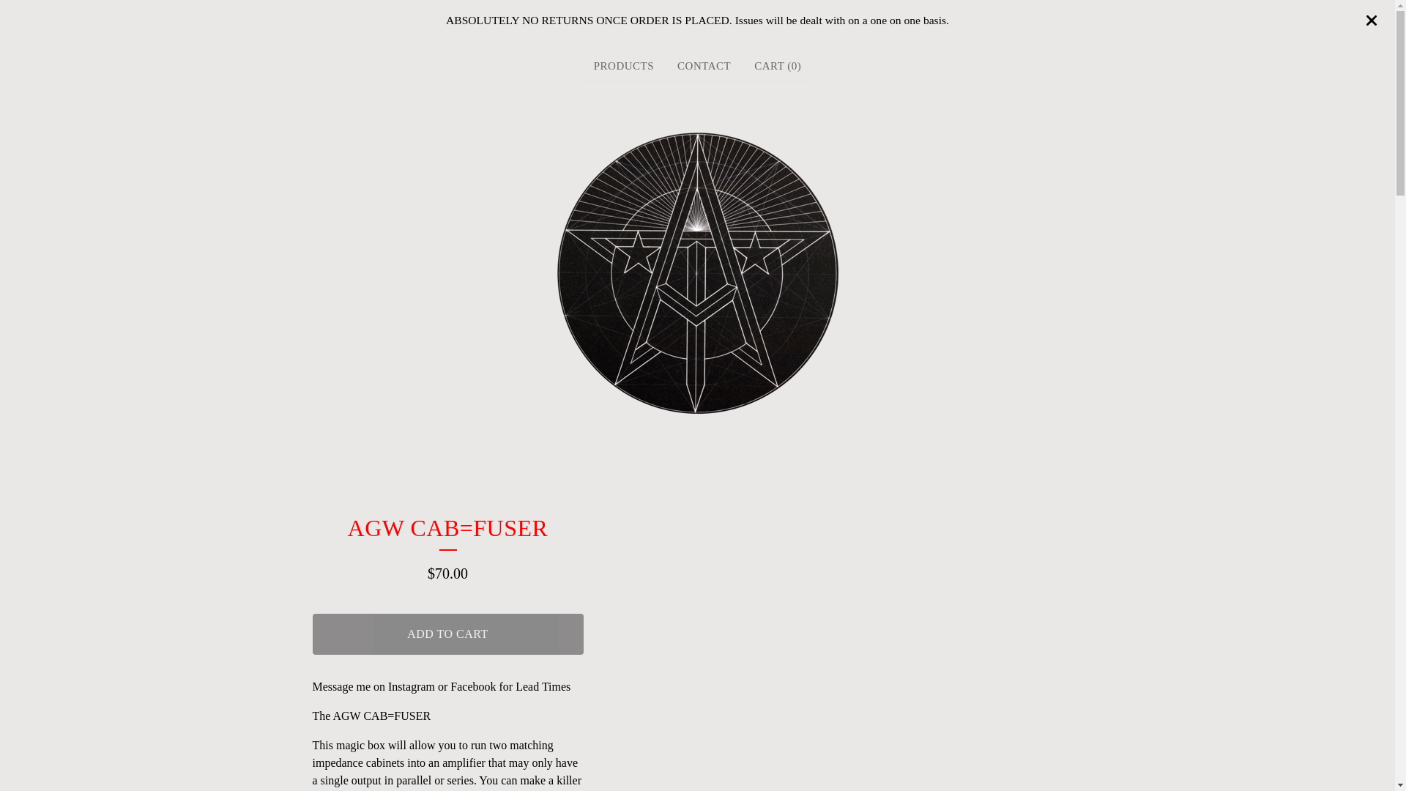 The height and width of the screenshot is (791, 1406). I want to click on Close announcement message, so click(1371, 21).